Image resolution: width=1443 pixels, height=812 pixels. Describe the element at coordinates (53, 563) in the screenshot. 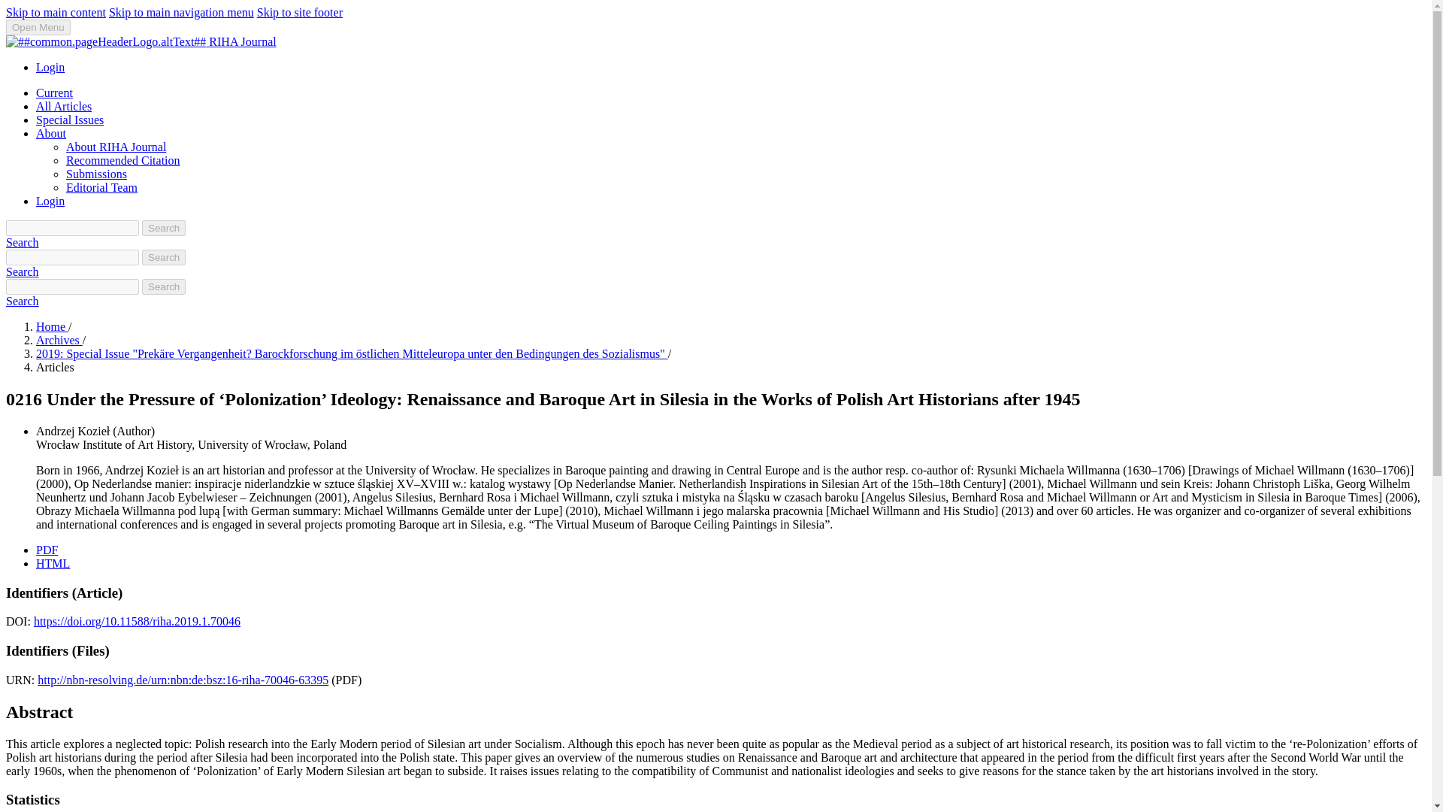

I see `HTML` at that location.